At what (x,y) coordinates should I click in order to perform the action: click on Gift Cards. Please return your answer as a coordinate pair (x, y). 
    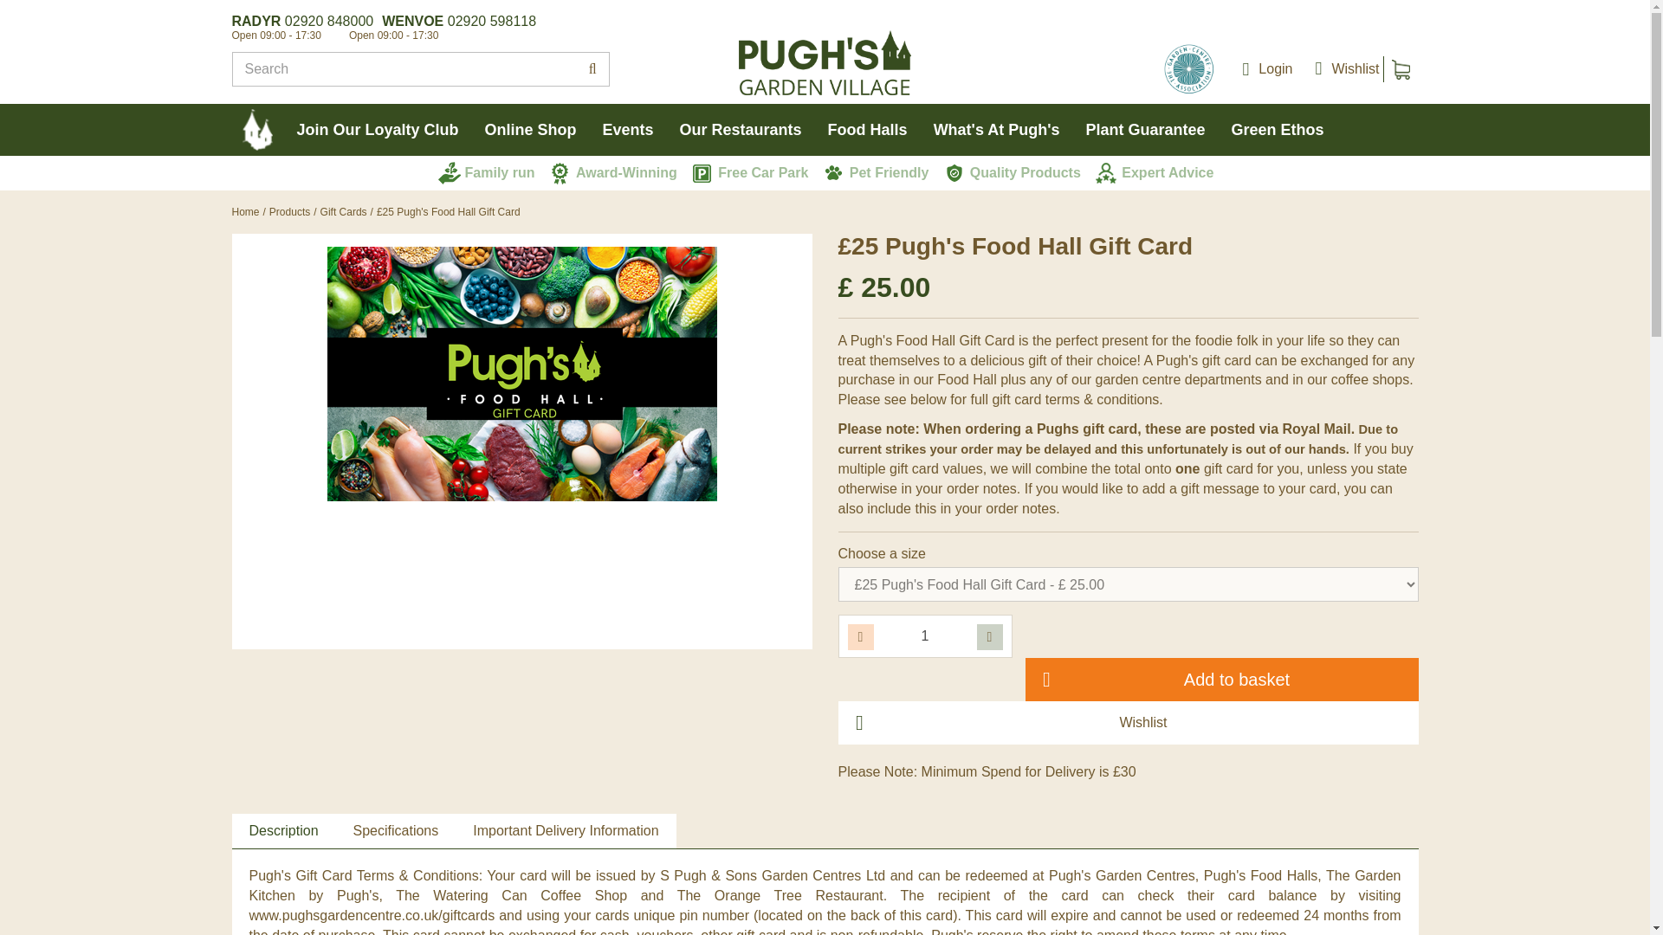
    Looking at the image, I should click on (344, 211).